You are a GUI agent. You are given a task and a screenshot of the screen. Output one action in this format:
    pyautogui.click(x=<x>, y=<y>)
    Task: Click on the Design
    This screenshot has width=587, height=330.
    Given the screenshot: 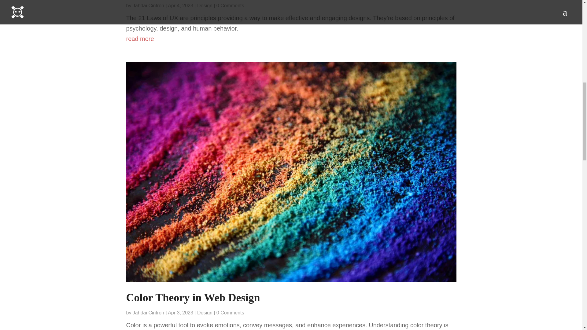 What is the action you would take?
    pyautogui.click(x=205, y=313)
    